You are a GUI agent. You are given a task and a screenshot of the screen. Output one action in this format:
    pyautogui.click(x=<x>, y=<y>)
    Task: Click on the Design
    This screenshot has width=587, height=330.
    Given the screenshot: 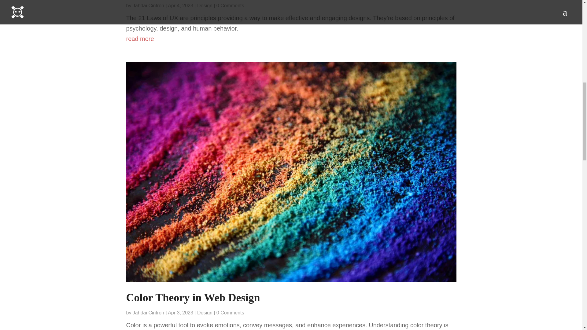 What is the action you would take?
    pyautogui.click(x=205, y=313)
    